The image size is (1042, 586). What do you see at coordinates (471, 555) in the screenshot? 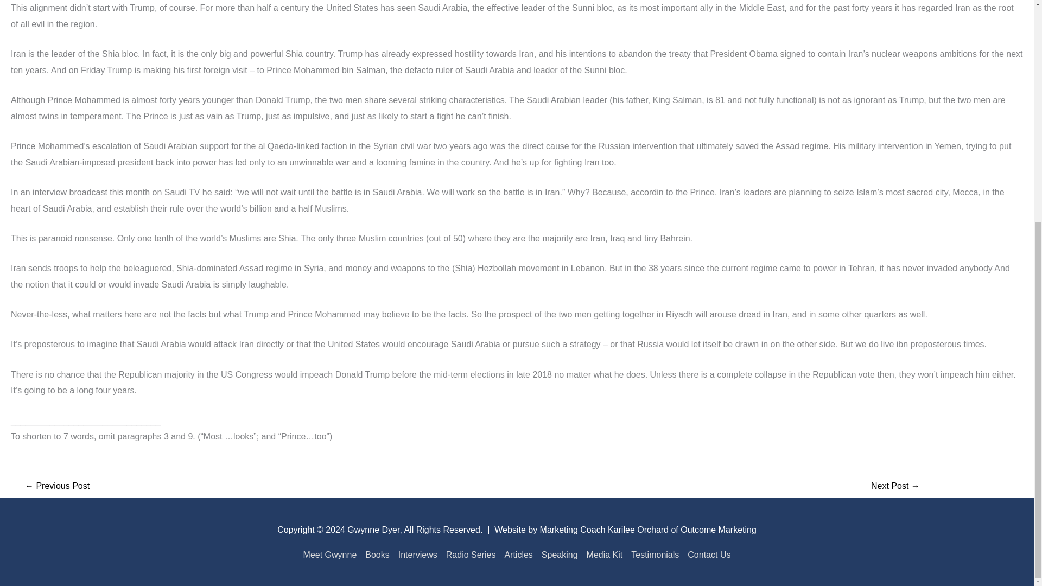
I see `Radio Series` at bounding box center [471, 555].